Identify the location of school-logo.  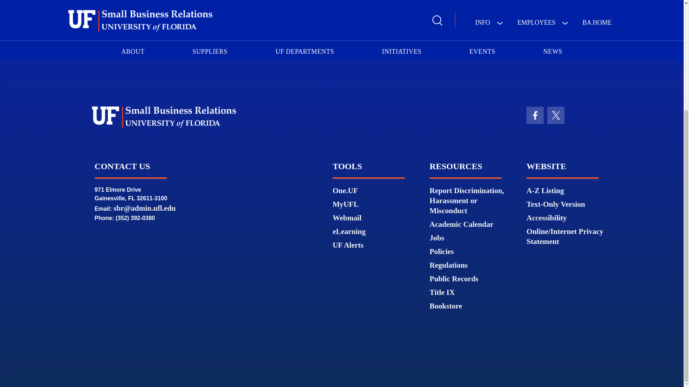
(164, 117).